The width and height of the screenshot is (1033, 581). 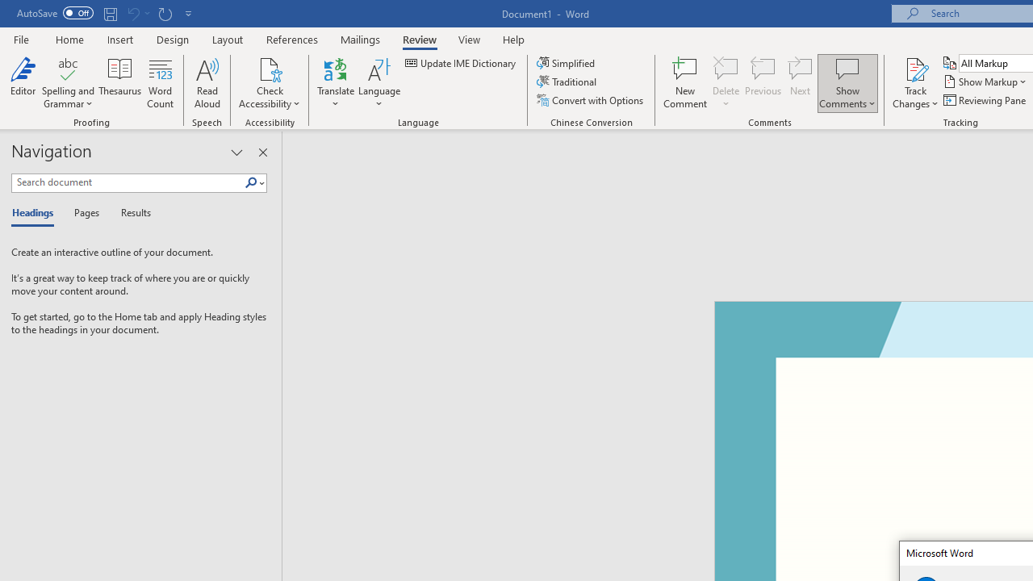 I want to click on Show Comments, so click(x=847, y=82).